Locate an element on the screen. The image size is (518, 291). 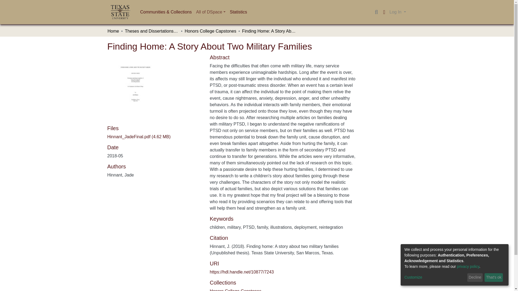
Customize is located at coordinates (435, 278).